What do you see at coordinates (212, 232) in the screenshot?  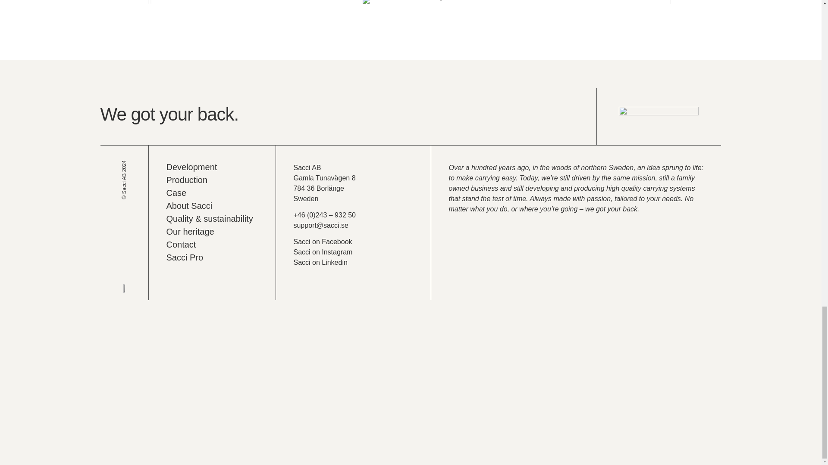 I see `Our heritage` at bounding box center [212, 232].